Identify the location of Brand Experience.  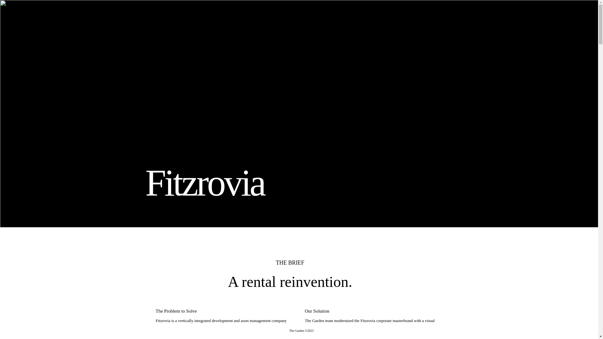
(551, 37).